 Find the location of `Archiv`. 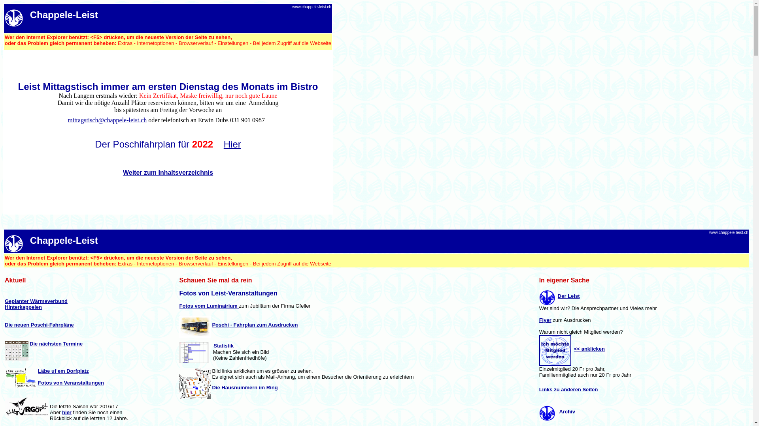

Archiv is located at coordinates (567, 412).